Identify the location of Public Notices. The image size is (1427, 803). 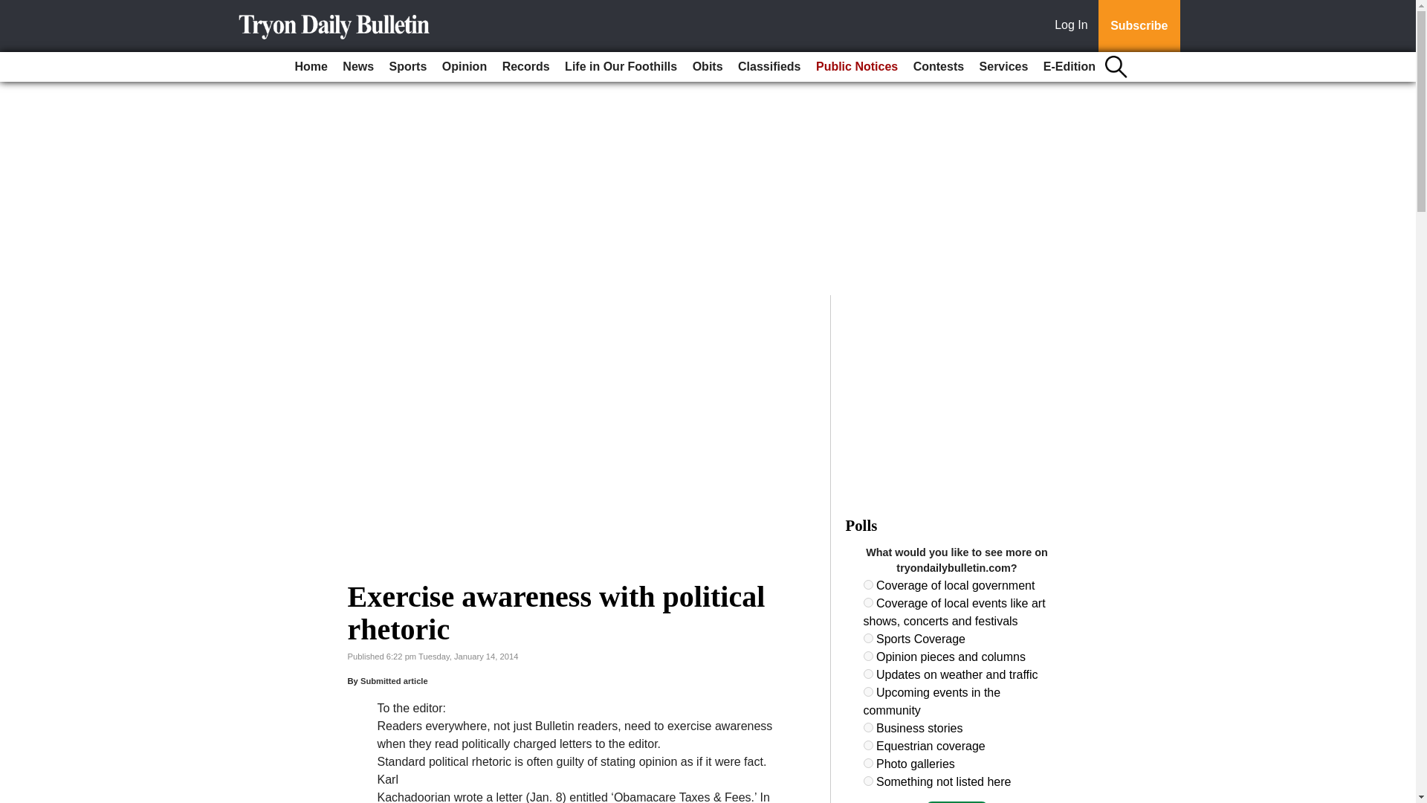
(856, 67).